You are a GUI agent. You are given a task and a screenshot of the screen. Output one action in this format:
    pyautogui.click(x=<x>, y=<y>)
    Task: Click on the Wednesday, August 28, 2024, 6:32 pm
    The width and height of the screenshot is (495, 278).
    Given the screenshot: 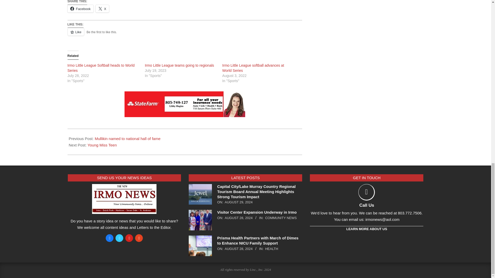 What is the action you would take?
    pyautogui.click(x=238, y=218)
    